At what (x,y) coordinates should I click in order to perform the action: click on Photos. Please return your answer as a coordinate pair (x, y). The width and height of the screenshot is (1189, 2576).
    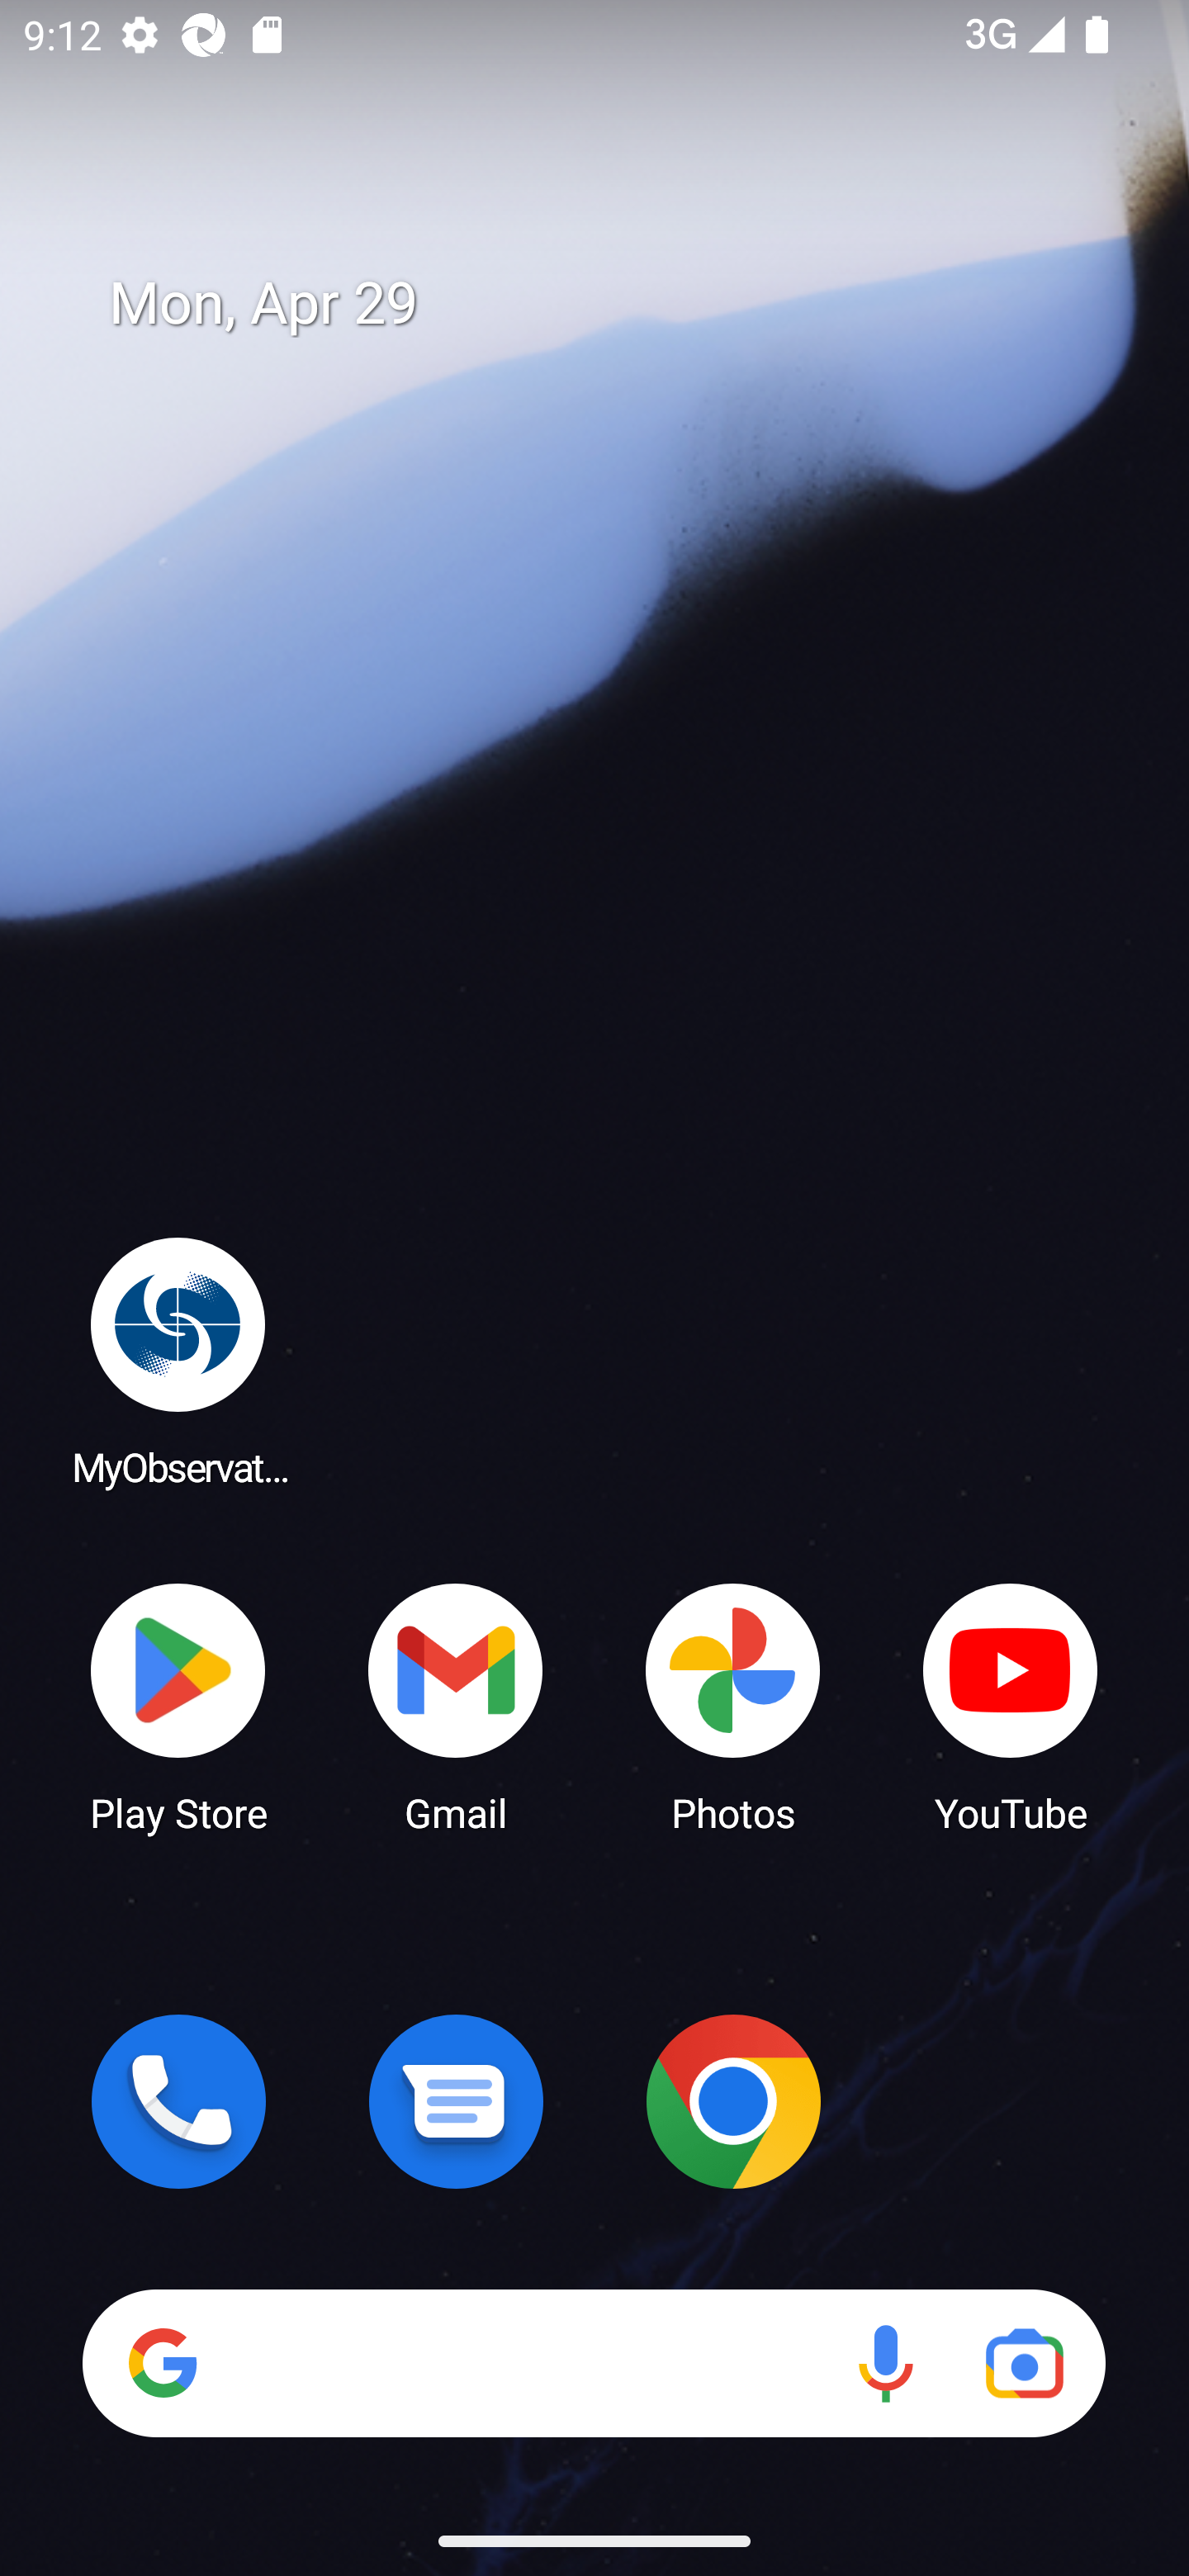
    Looking at the image, I should click on (733, 1706).